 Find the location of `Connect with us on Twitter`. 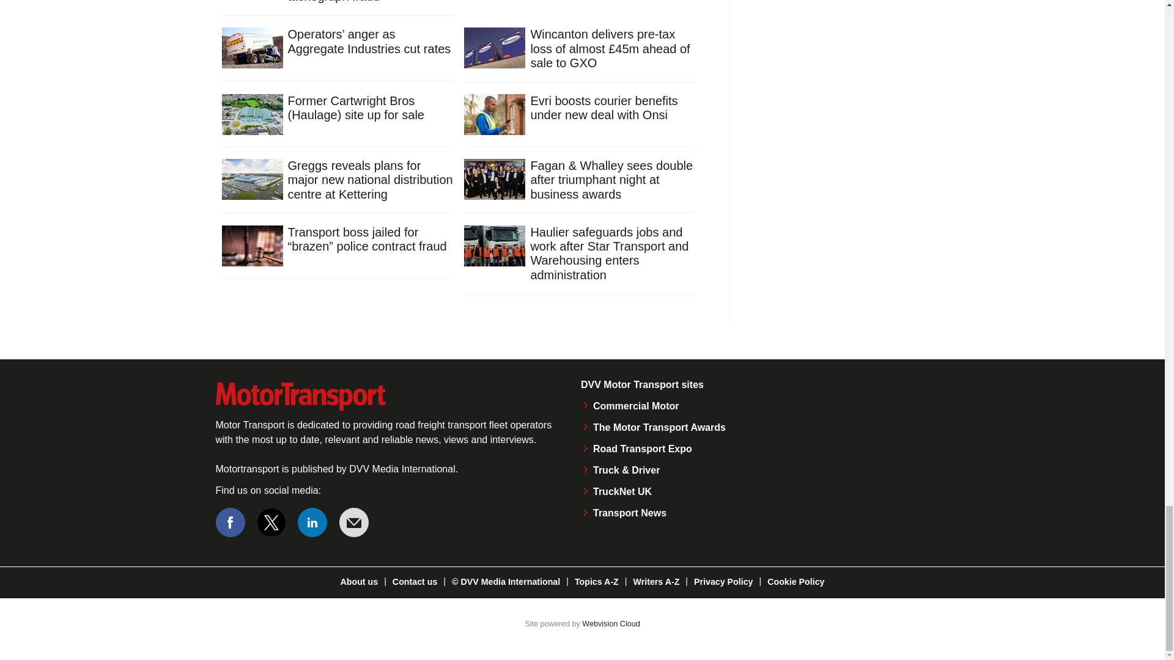

Connect with us on Twitter is located at coordinates (271, 522).